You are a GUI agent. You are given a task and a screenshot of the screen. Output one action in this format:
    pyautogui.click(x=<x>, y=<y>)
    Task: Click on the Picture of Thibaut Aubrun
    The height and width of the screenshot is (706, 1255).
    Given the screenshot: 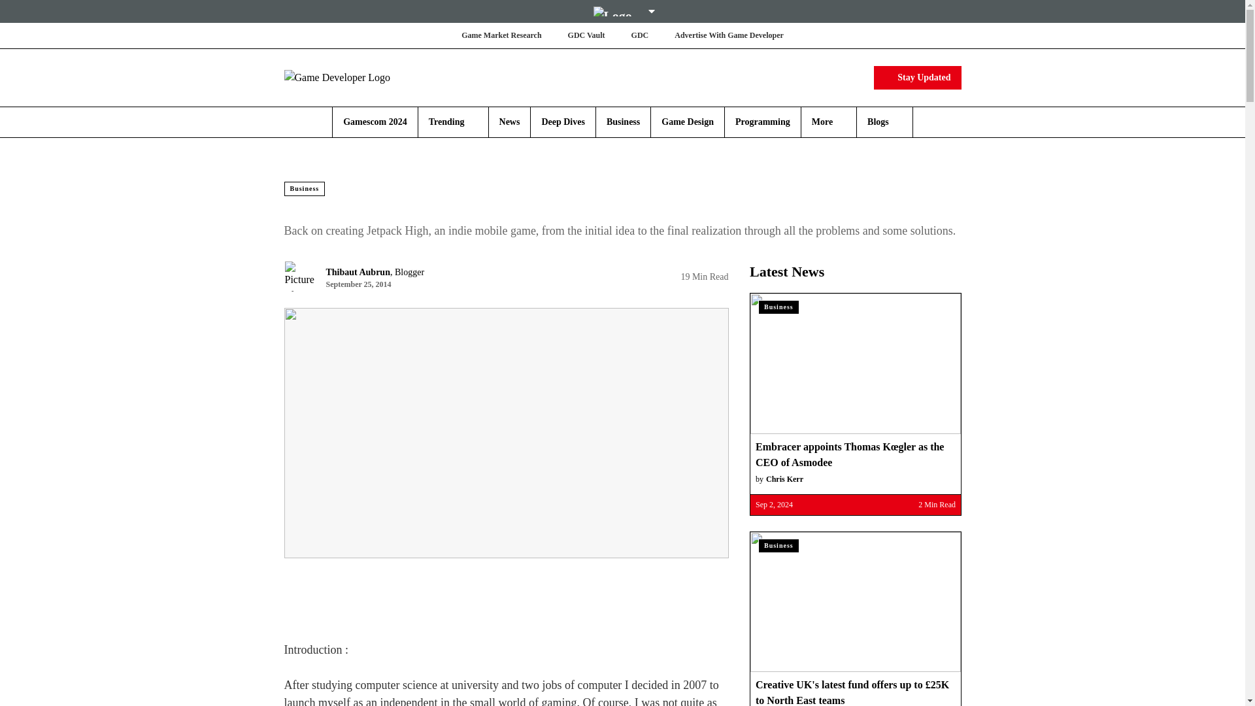 What is the action you would take?
    pyautogui.click(x=299, y=276)
    